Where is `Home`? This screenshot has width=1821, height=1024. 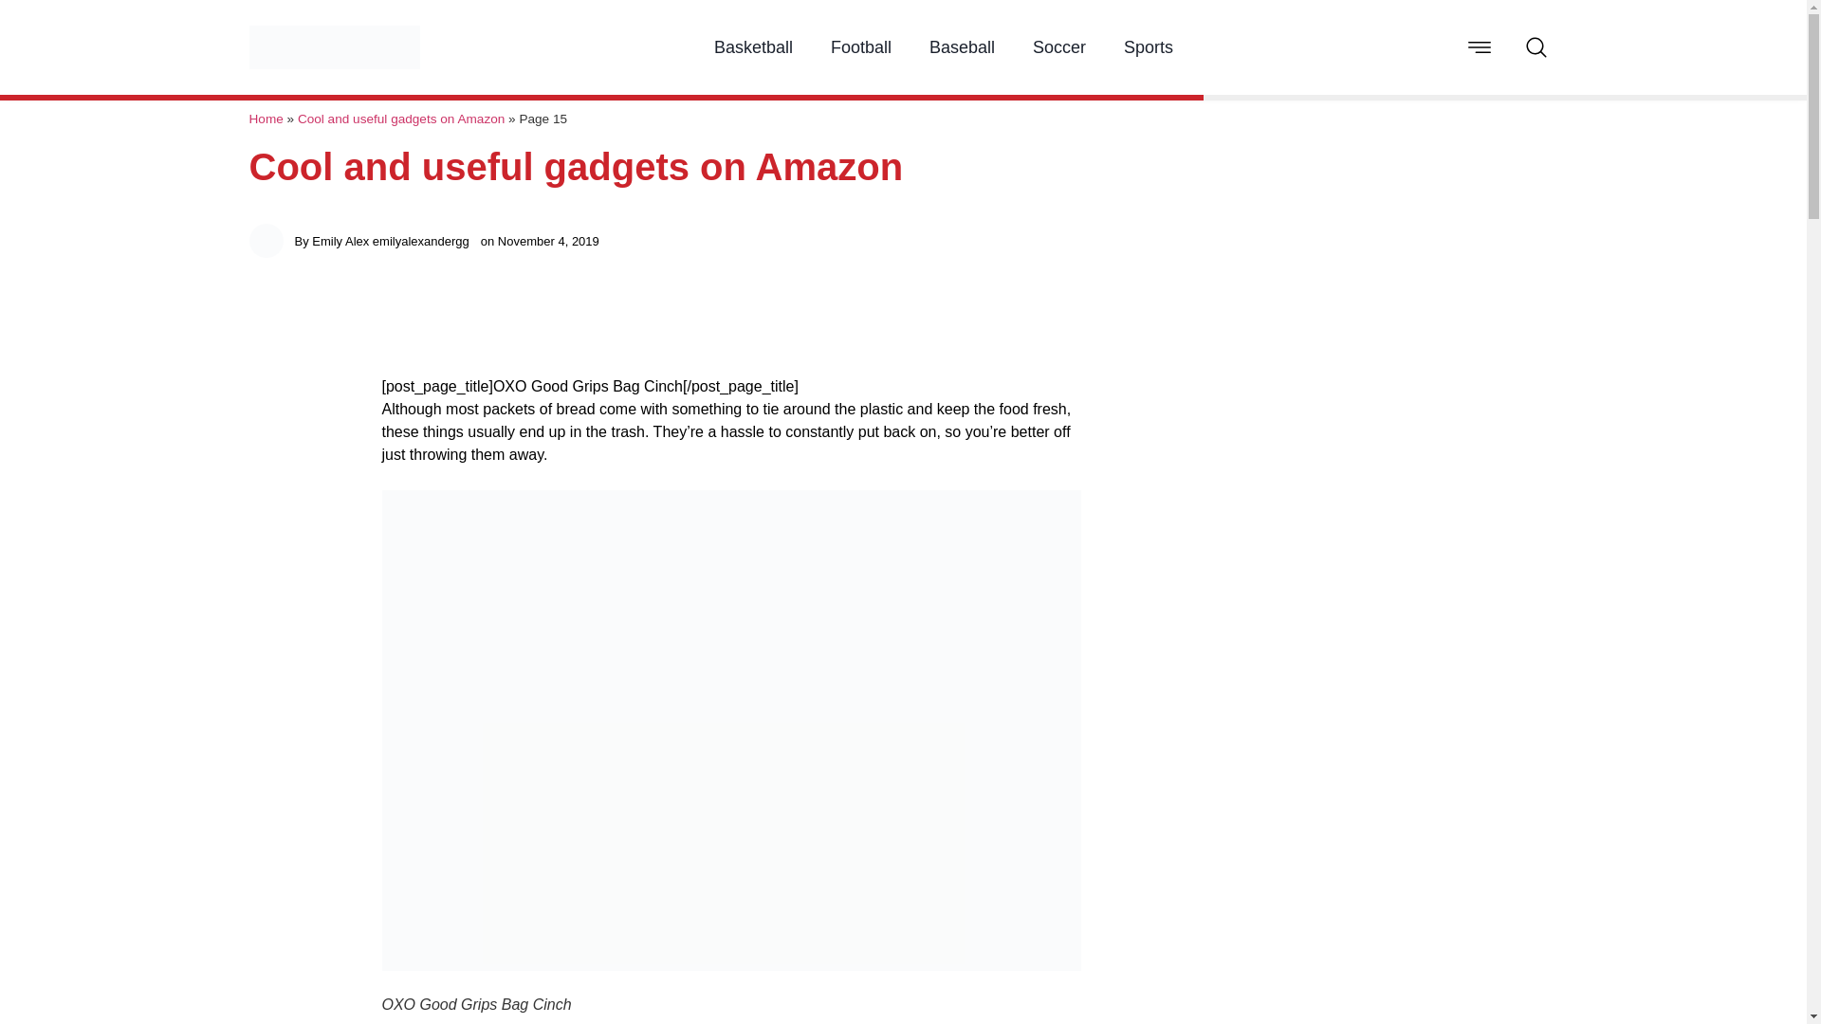
Home is located at coordinates (265, 118).